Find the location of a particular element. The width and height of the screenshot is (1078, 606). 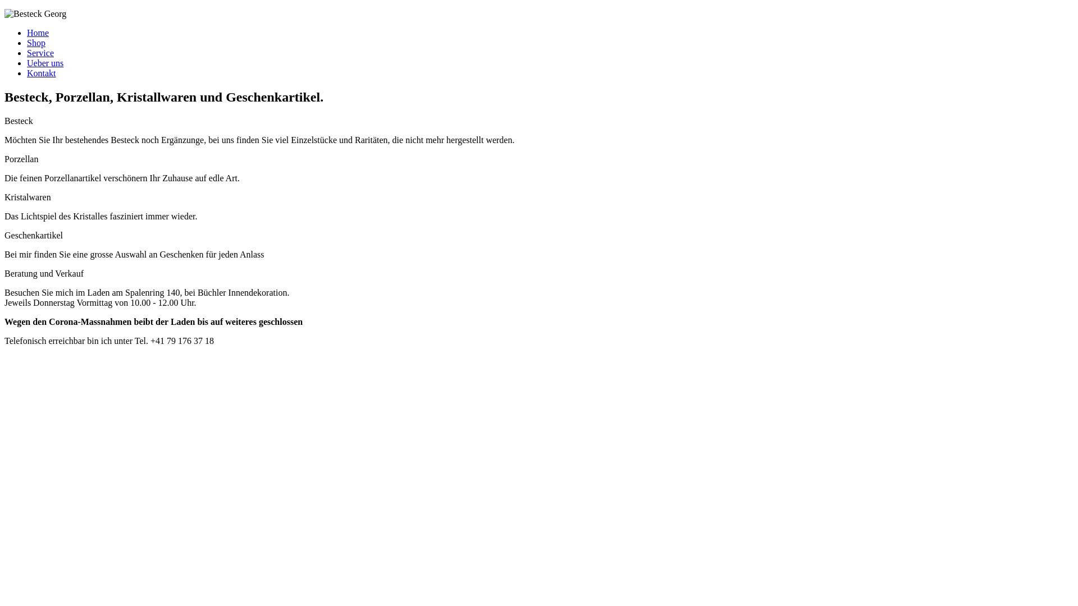

Kontakt is located at coordinates (42, 73).